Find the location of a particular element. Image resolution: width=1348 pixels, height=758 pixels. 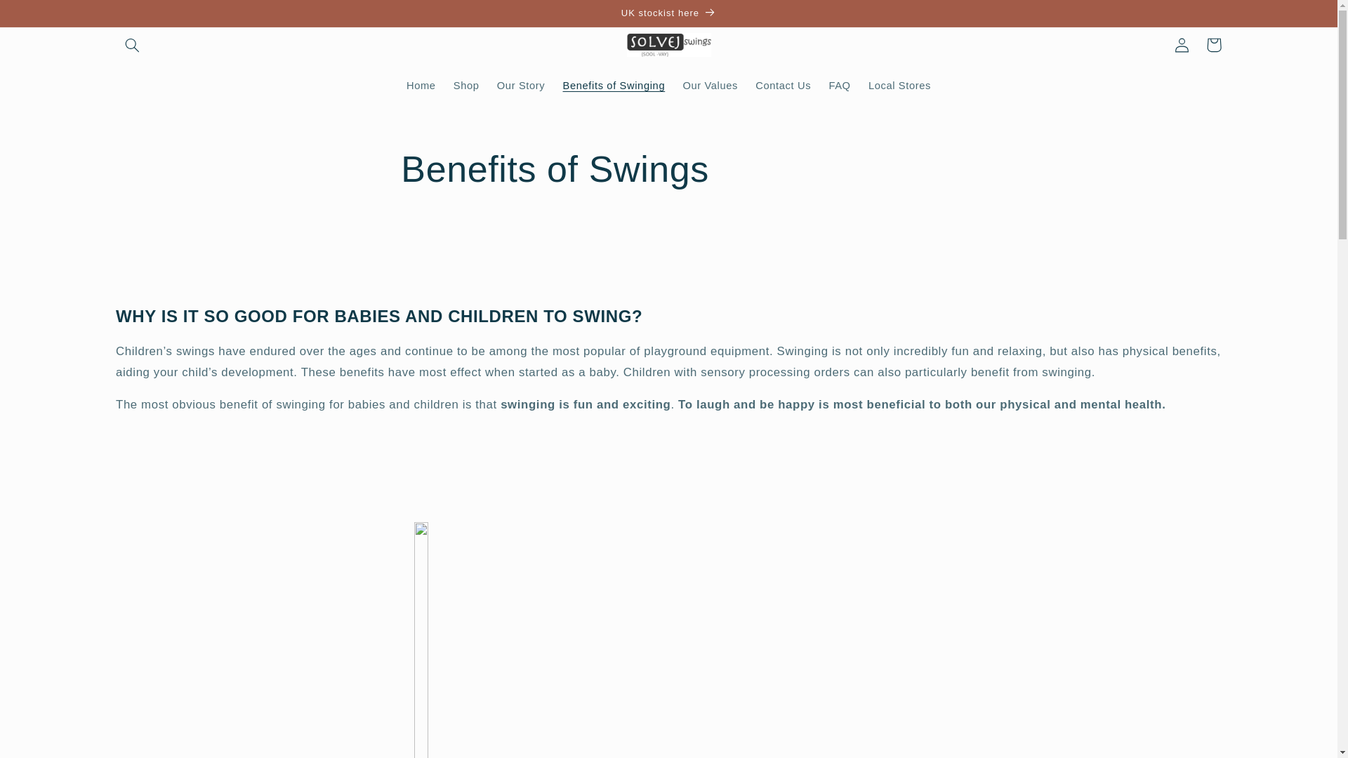

Log in is located at coordinates (1182, 45).